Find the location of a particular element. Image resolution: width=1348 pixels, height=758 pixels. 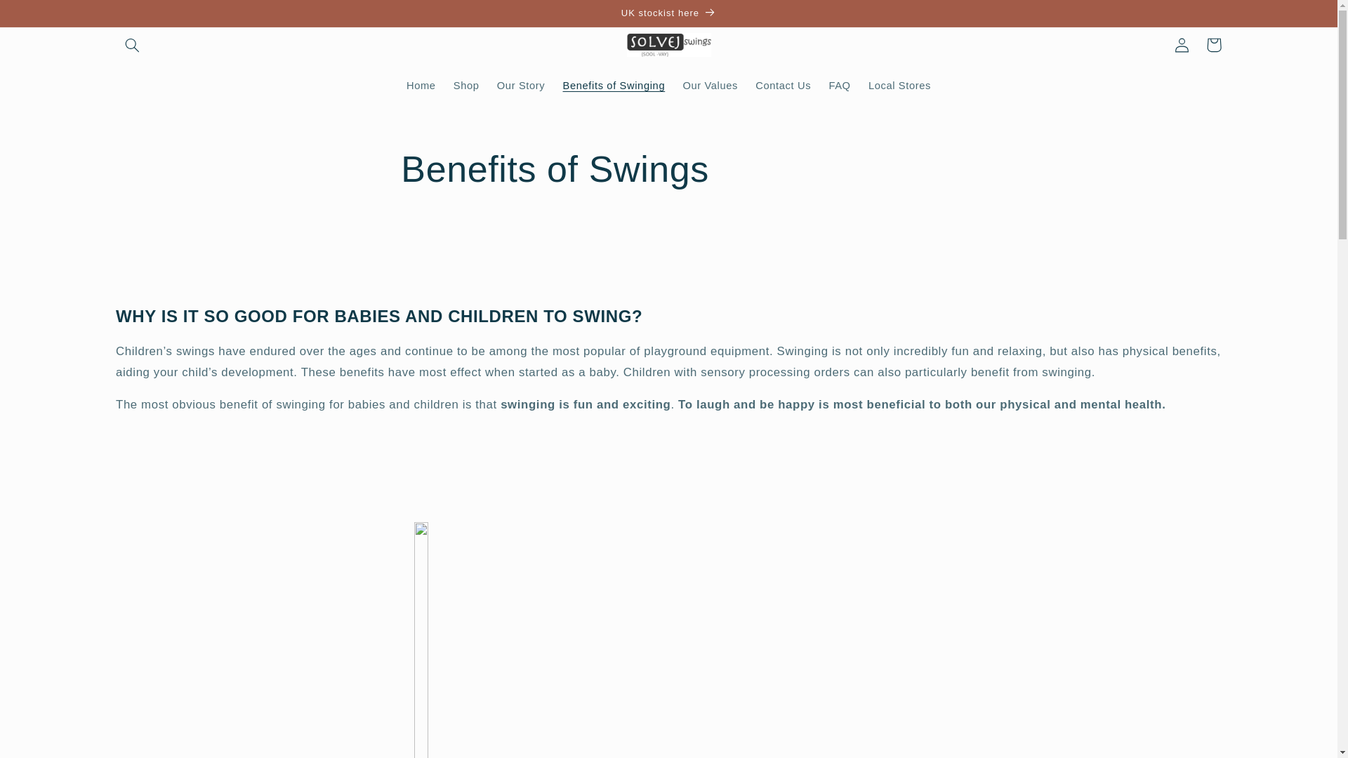

Log in is located at coordinates (1182, 45).